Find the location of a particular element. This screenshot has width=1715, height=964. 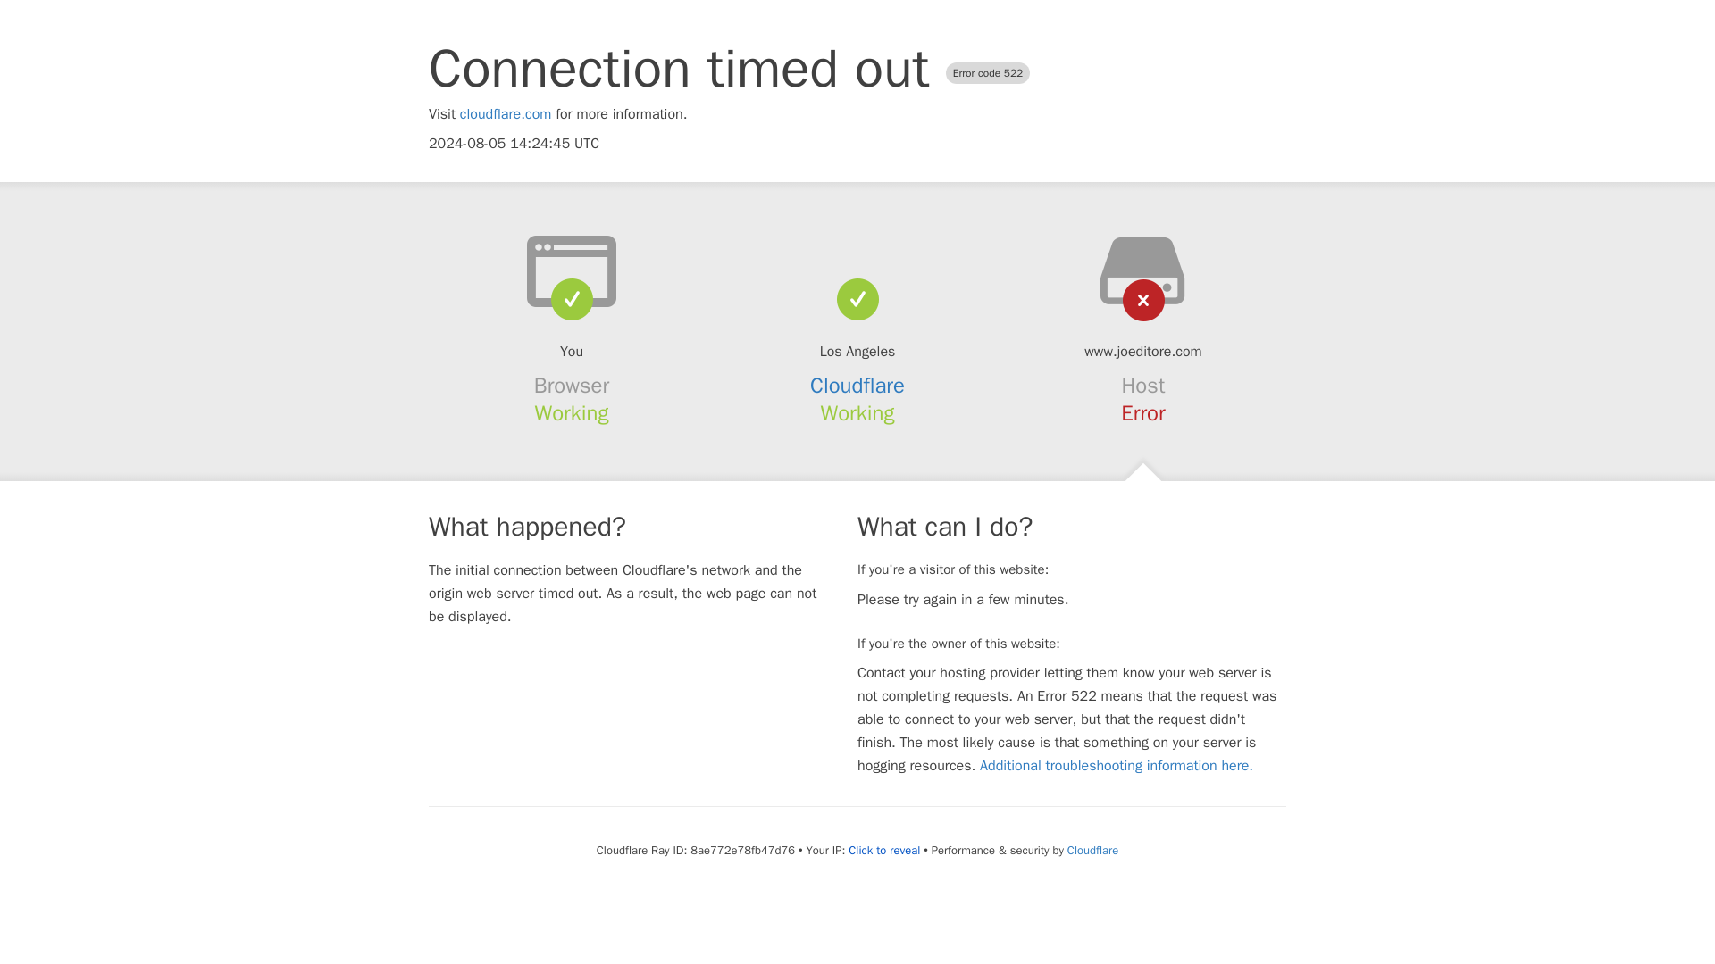

Cloudflare is located at coordinates (857, 386).